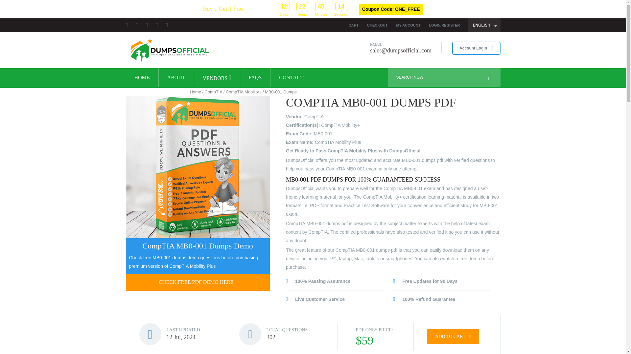  What do you see at coordinates (217, 78) in the screenshot?
I see `VENDORS` at bounding box center [217, 78].